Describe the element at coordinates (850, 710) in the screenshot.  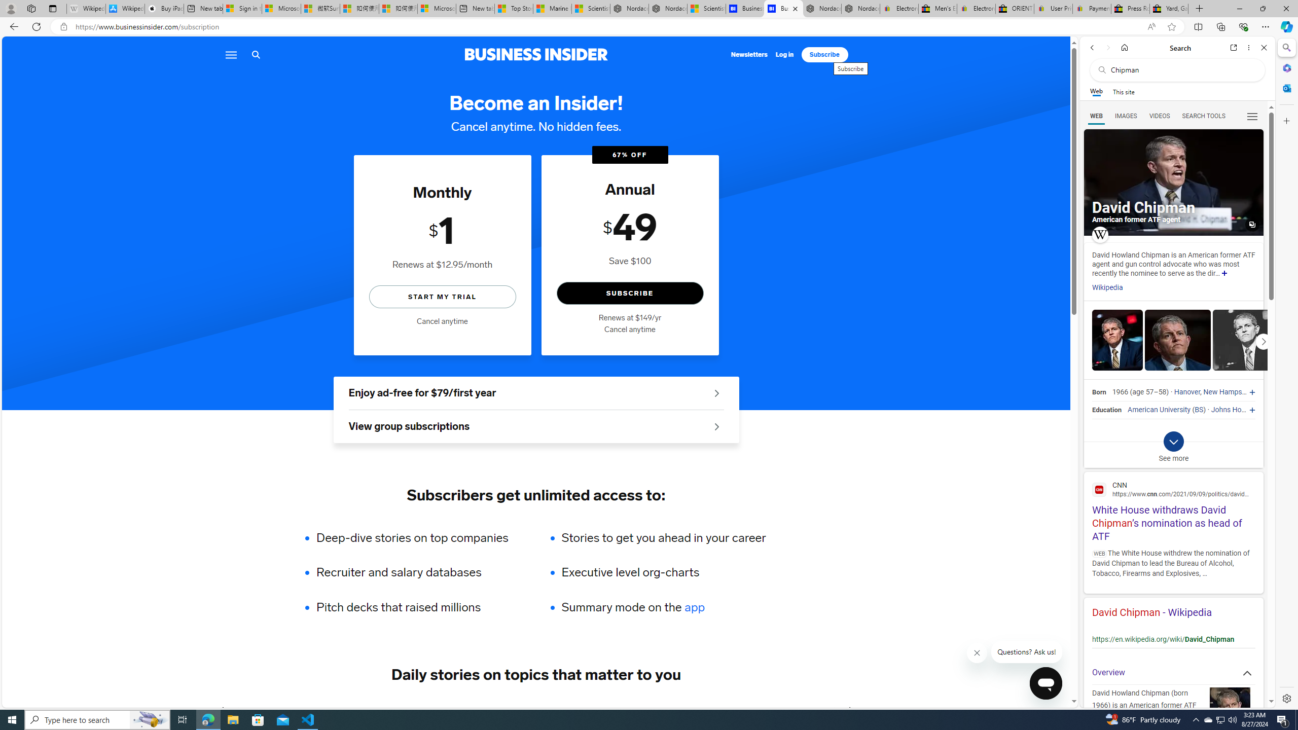
I see `MEDIA` at that location.